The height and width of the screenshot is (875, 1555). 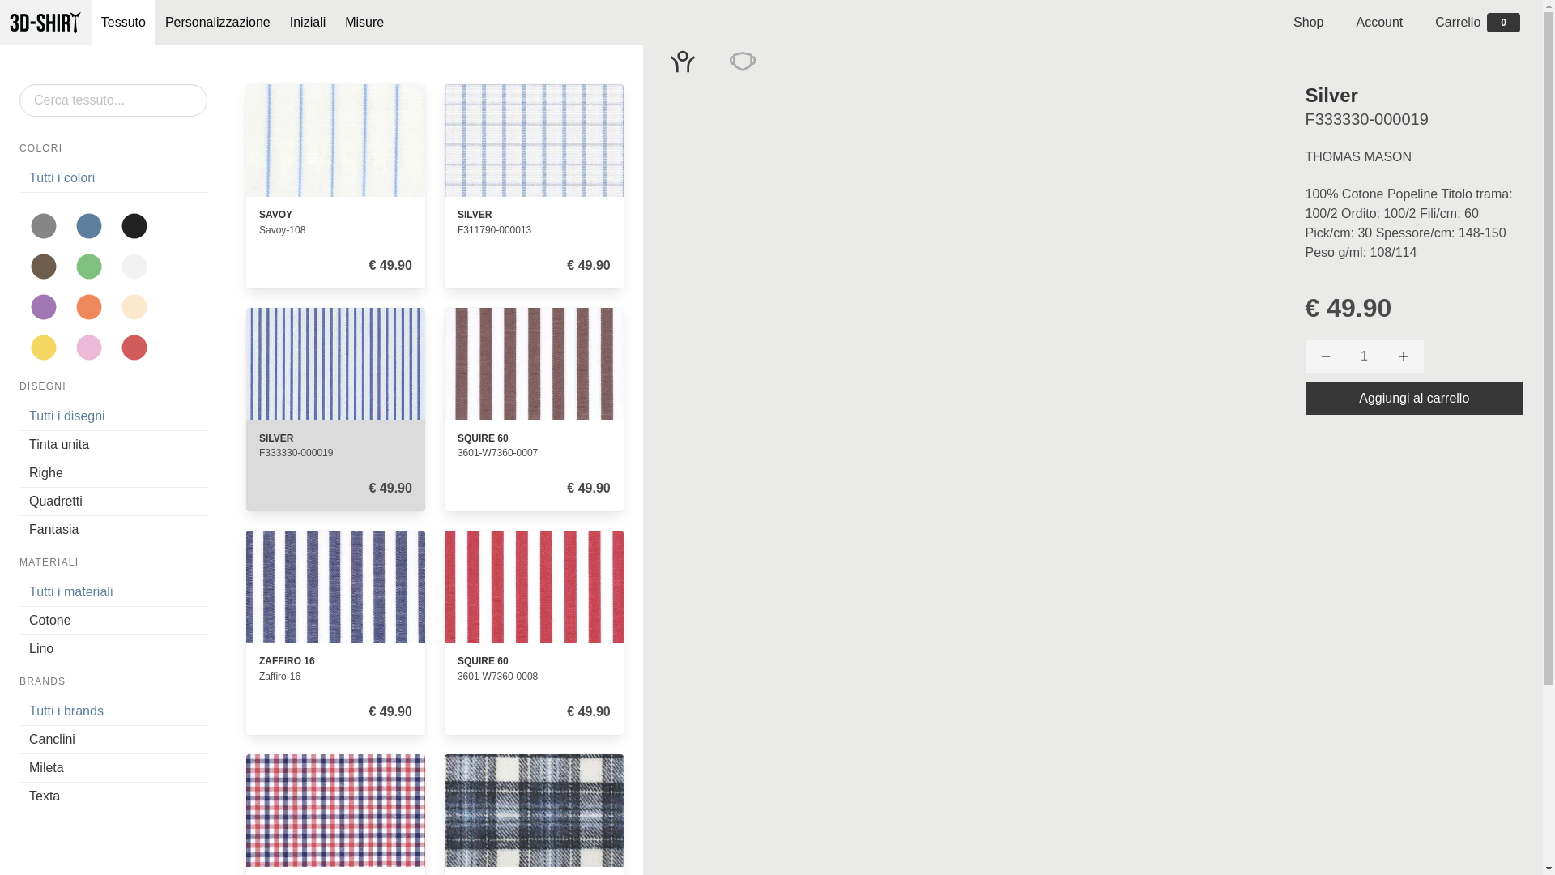 What do you see at coordinates (113, 178) in the screenshot?
I see `Tutti i colori` at bounding box center [113, 178].